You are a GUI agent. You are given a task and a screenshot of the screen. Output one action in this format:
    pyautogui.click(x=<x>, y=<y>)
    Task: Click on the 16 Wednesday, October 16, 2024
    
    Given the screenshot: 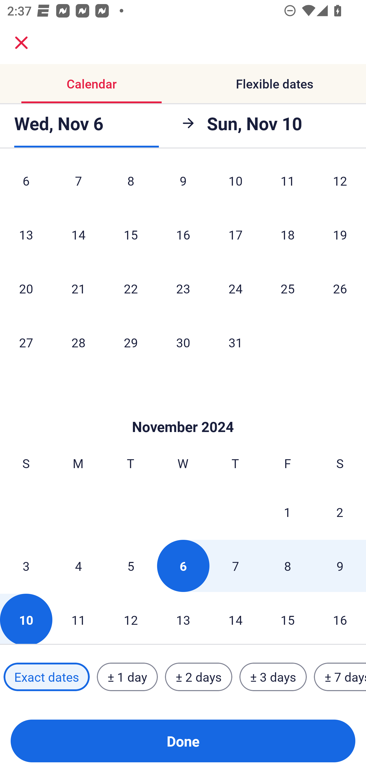 What is the action you would take?
    pyautogui.click(x=183, y=234)
    